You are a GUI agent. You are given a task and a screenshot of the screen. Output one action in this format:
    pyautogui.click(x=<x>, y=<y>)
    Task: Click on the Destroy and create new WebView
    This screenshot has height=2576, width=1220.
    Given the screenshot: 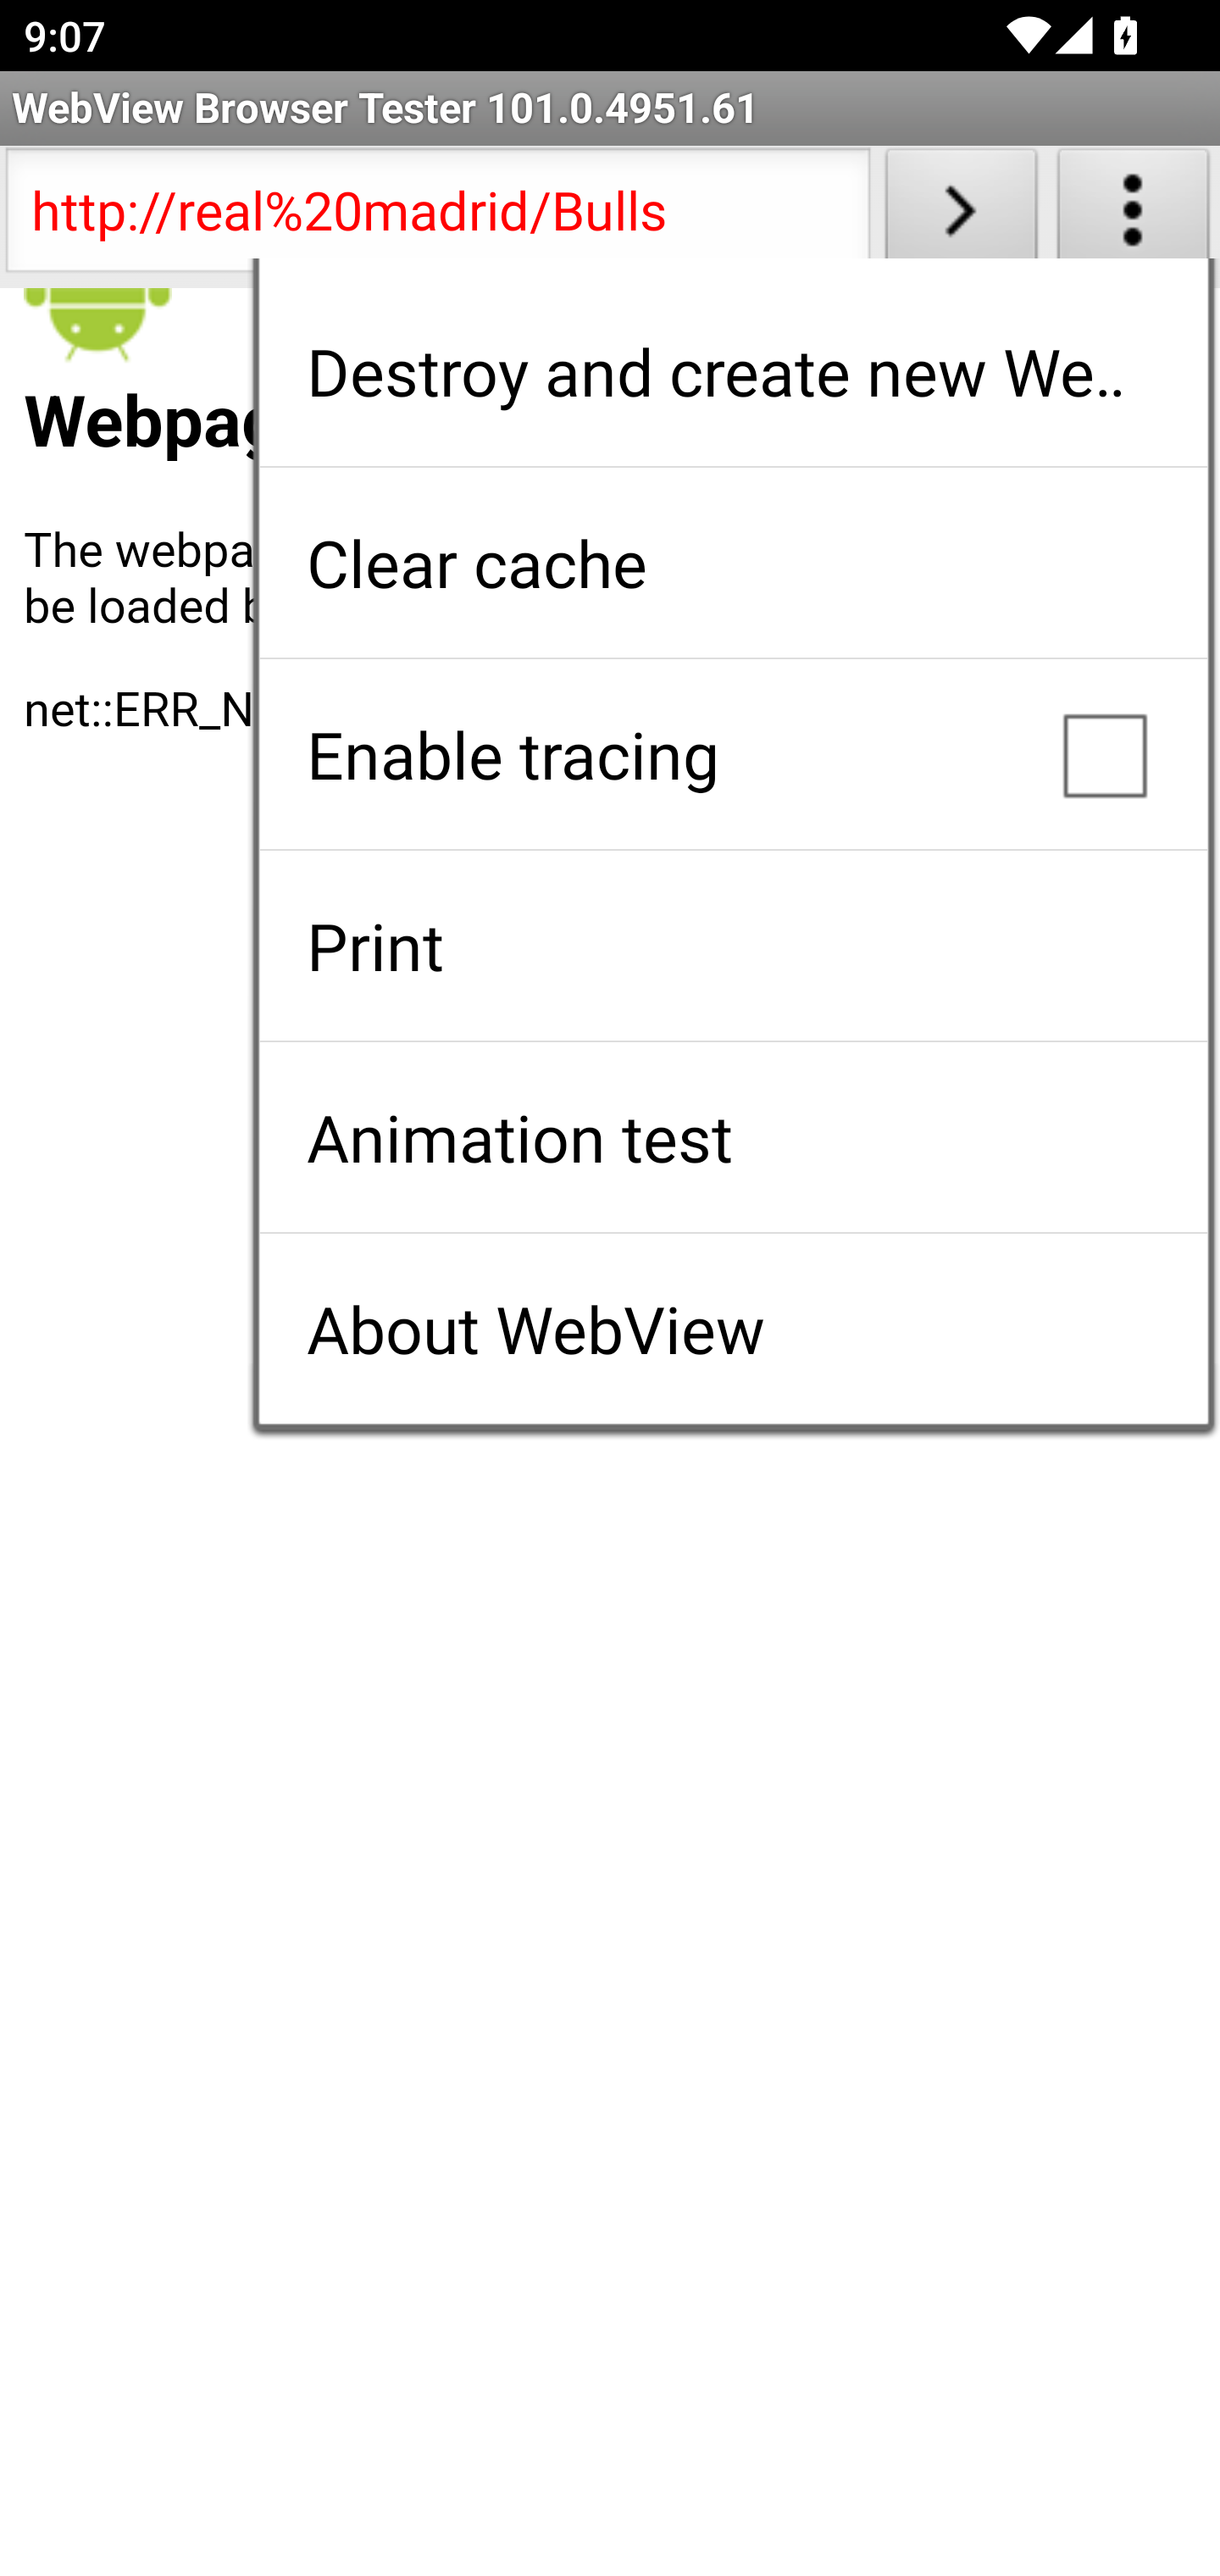 What is the action you would take?
    pyautogui.click(x=733, y=371)
    